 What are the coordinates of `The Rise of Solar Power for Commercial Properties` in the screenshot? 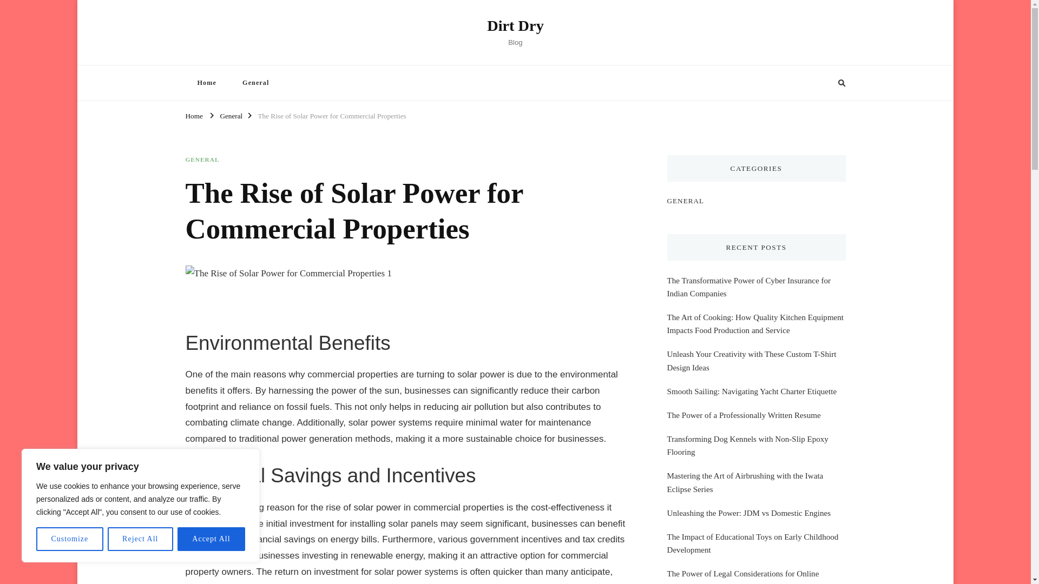 It's located at (332, 115).